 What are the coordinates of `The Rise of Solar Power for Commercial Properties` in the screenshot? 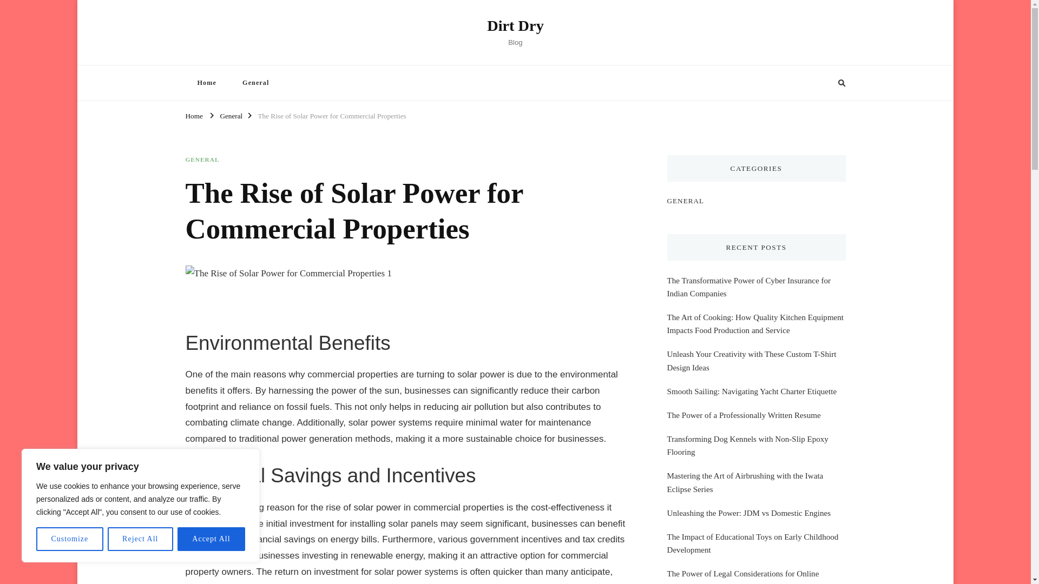 It's located at (332, 115).